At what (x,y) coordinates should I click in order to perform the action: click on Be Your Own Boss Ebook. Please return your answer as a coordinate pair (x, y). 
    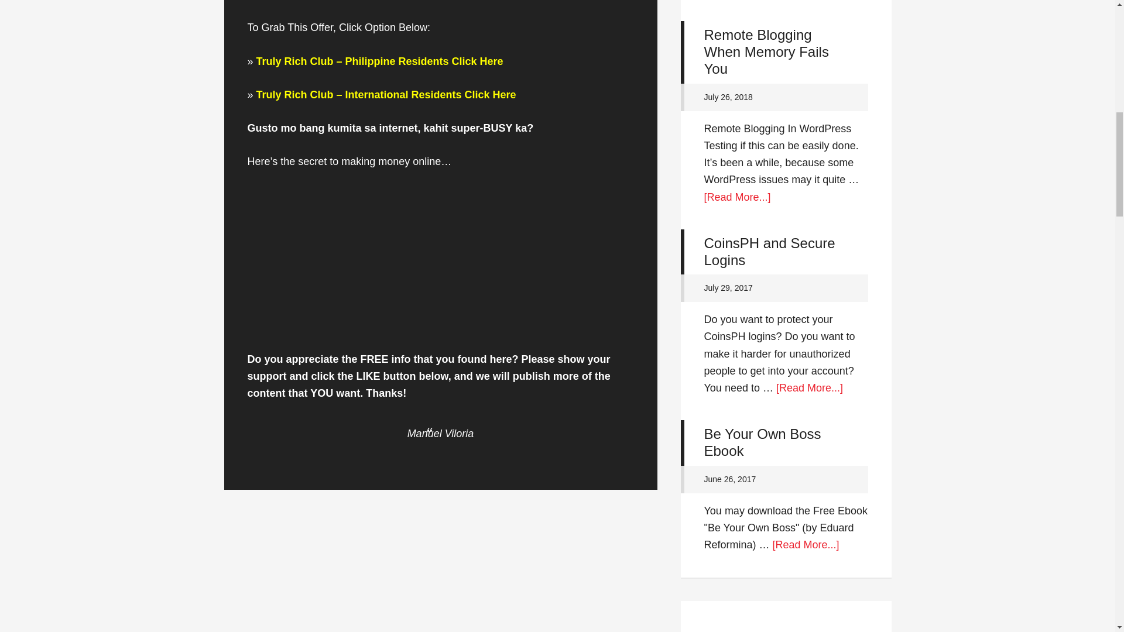
    Looking at the image, I should click on (762, 442).